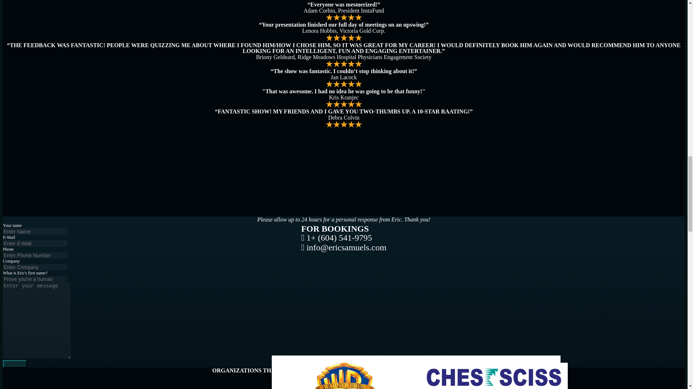 This screenshot has width=693, height=389. What do you see at coordinates (14, 364) in the screenshot?
I see `SUBMIT` at bounding box center [14, 364].